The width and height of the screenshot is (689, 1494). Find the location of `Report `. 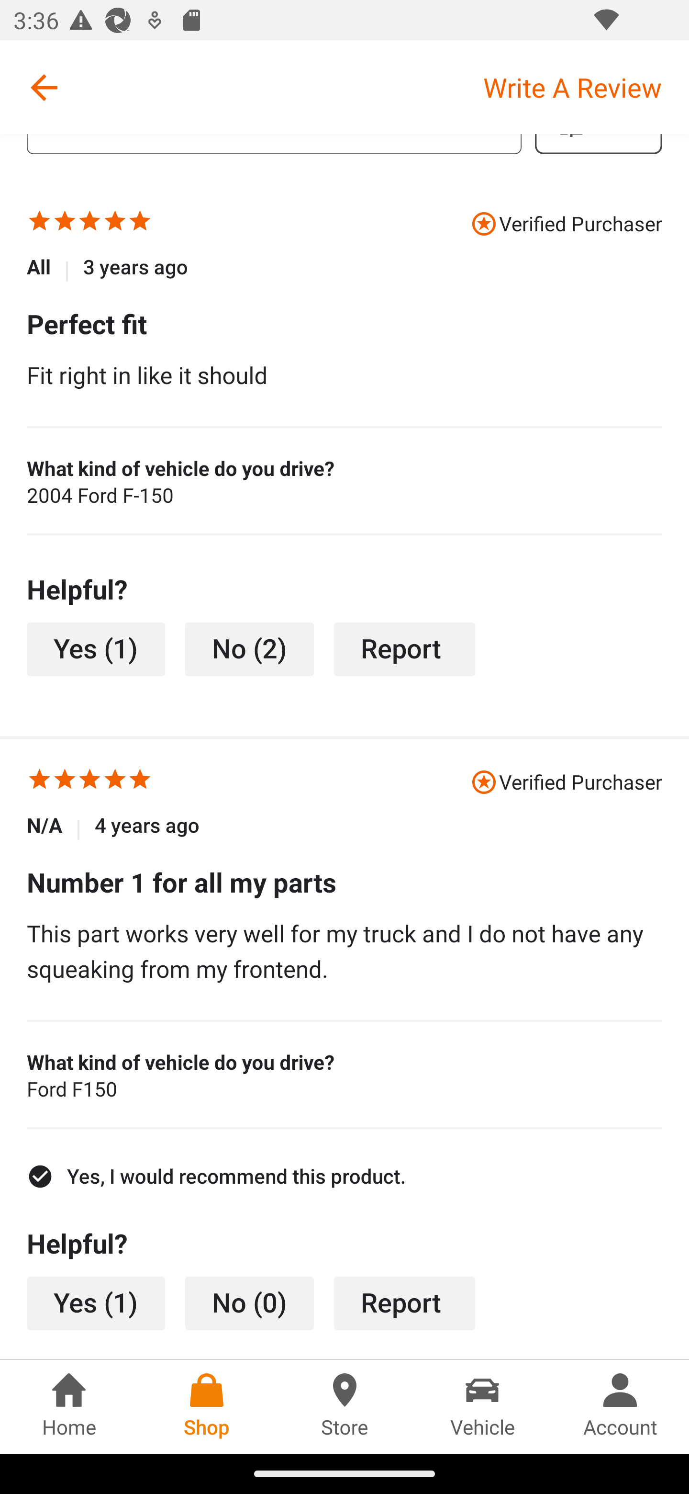

Report  is located at coordinates (405, 1302).